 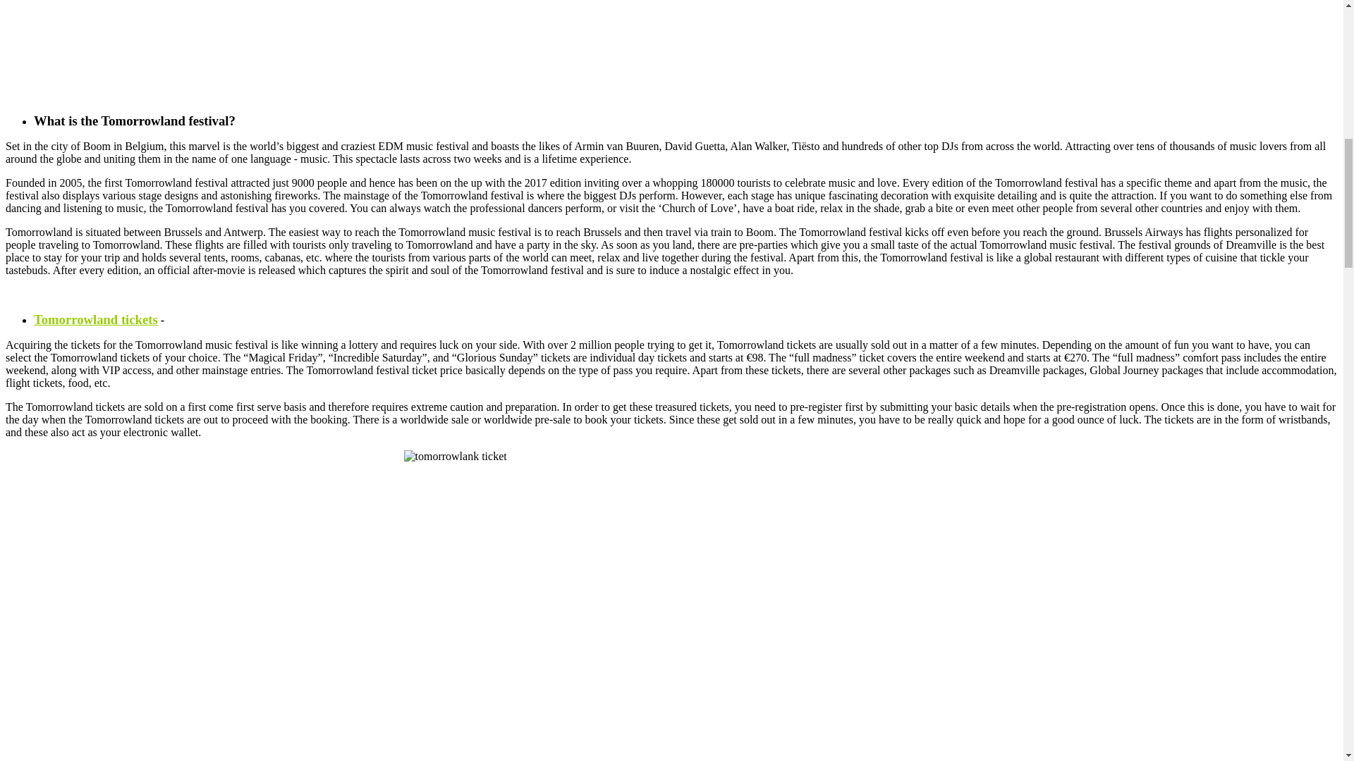 What do you see at coordinates (96, 320) in the screenshot?
I see `BTW Visas` at bounding box center [96, 320].